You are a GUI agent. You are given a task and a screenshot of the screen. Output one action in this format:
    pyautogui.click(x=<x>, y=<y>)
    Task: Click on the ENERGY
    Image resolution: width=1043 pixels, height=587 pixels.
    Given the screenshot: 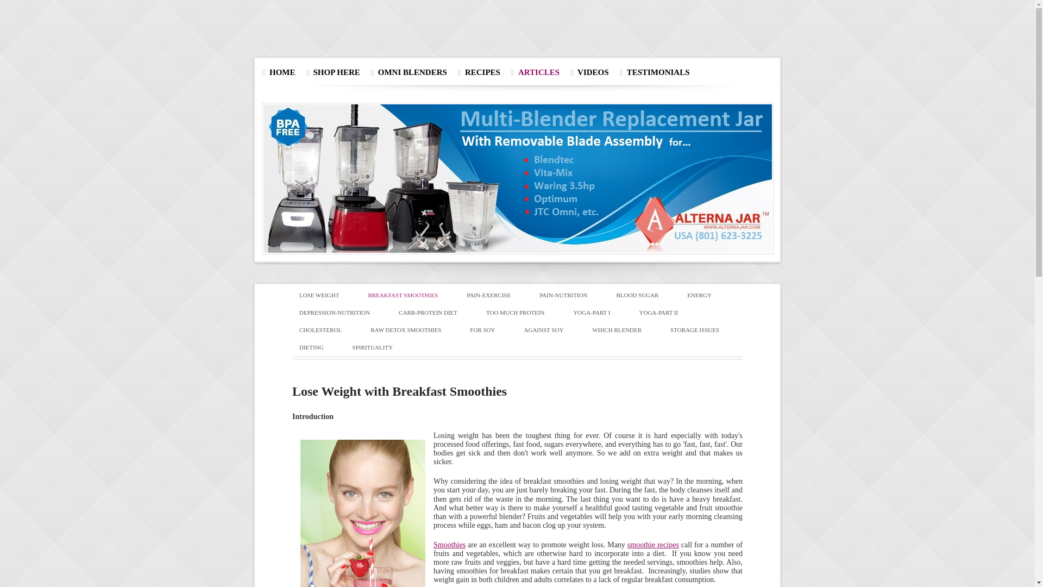 What is the action you would take?
    pyautogui.click(x=707, y=295)
    